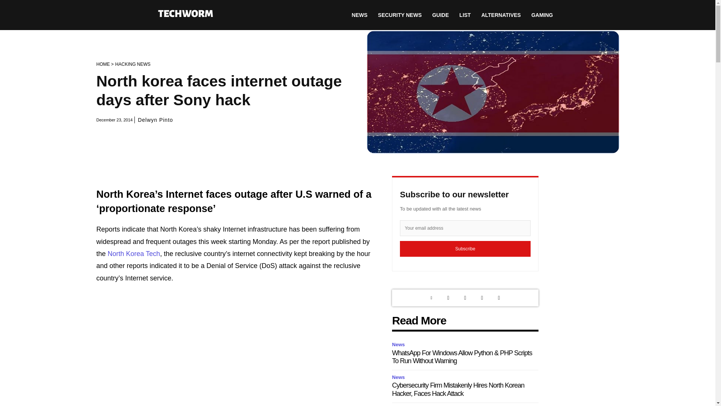  Describe the element at coordinates (133, 64) in the screenshot. I see `HACKING NEWS` at that location.